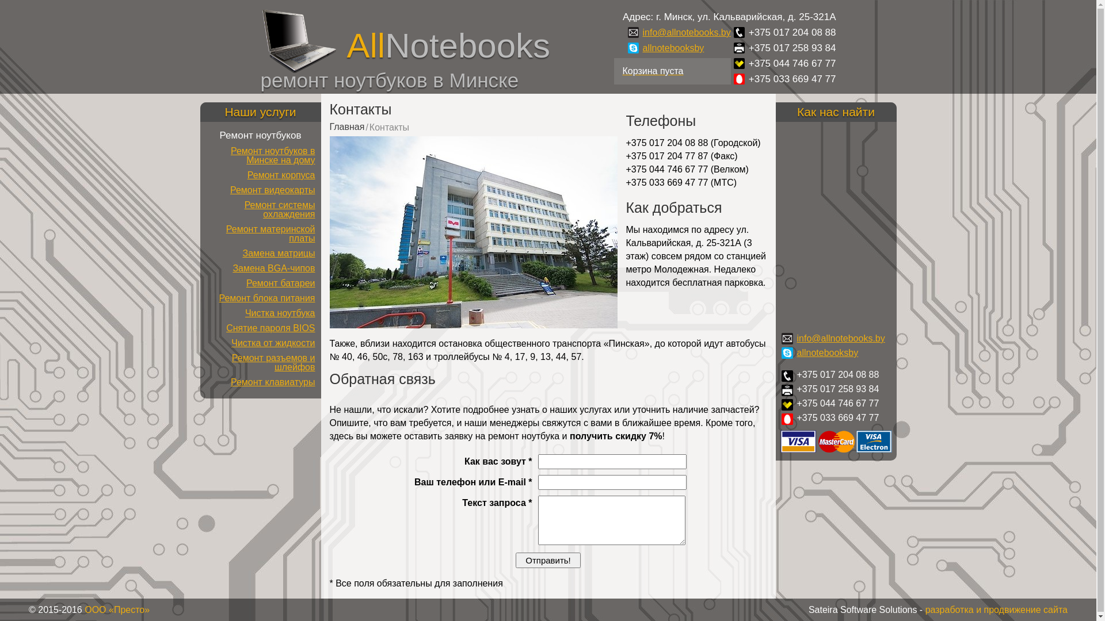  I want to click on allnotebooksby, so click(673, 48).